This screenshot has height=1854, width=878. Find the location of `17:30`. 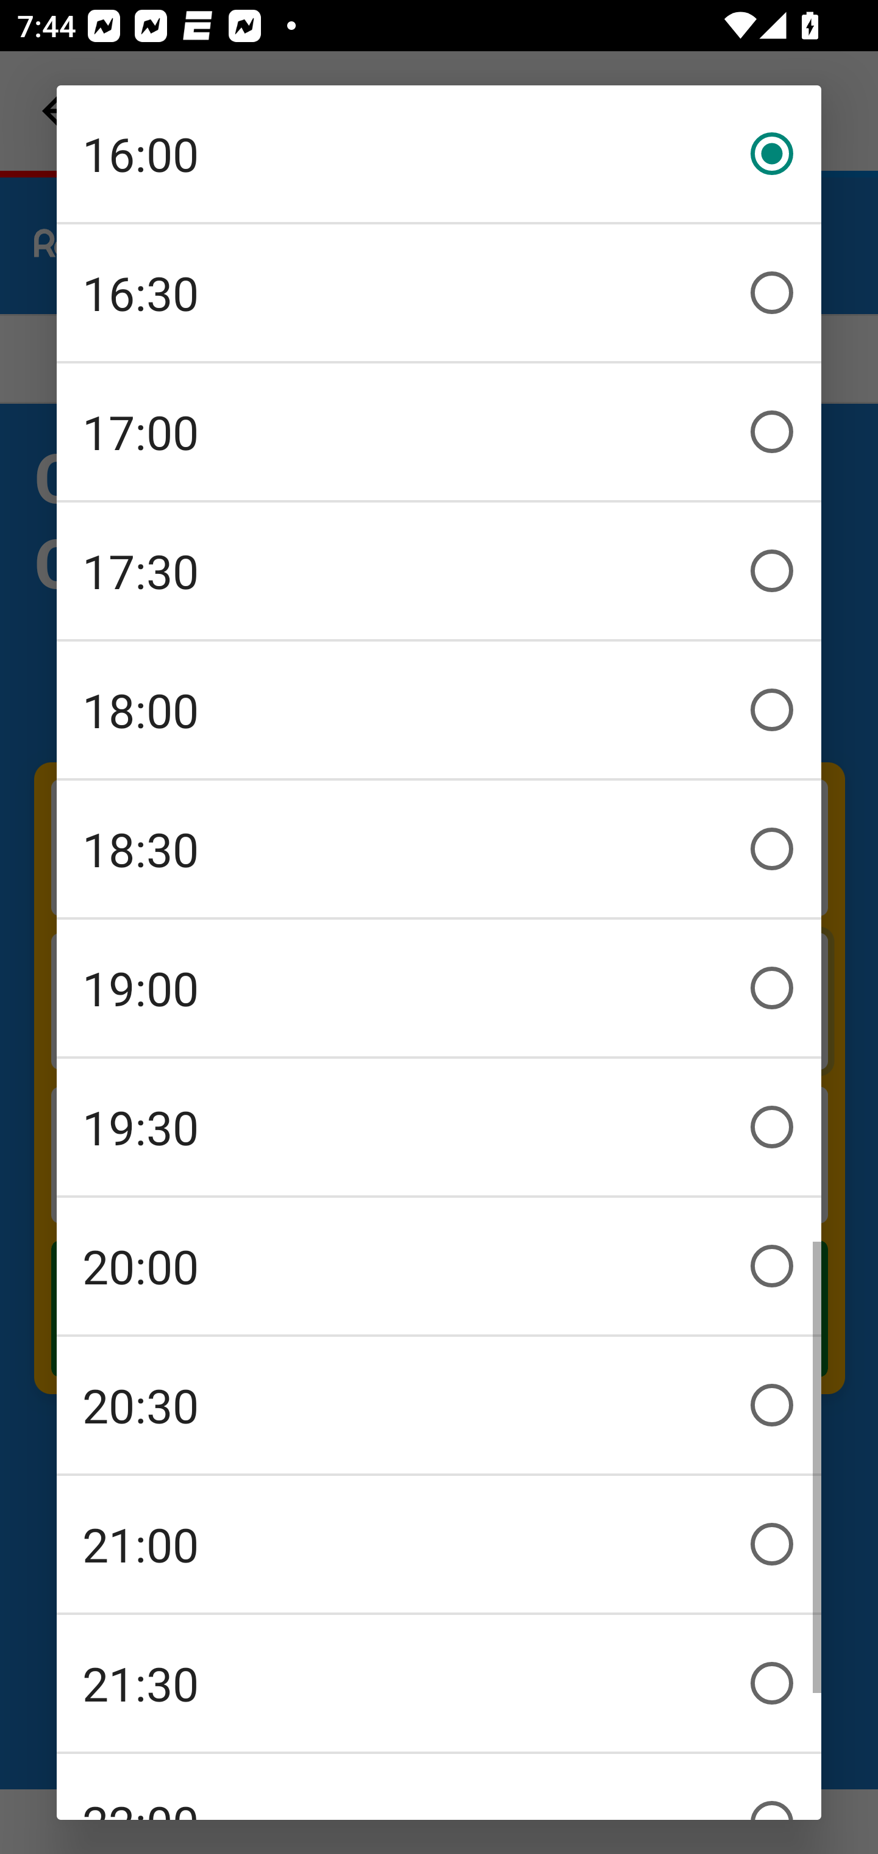

17:30 is located at coordinates (439, 571).